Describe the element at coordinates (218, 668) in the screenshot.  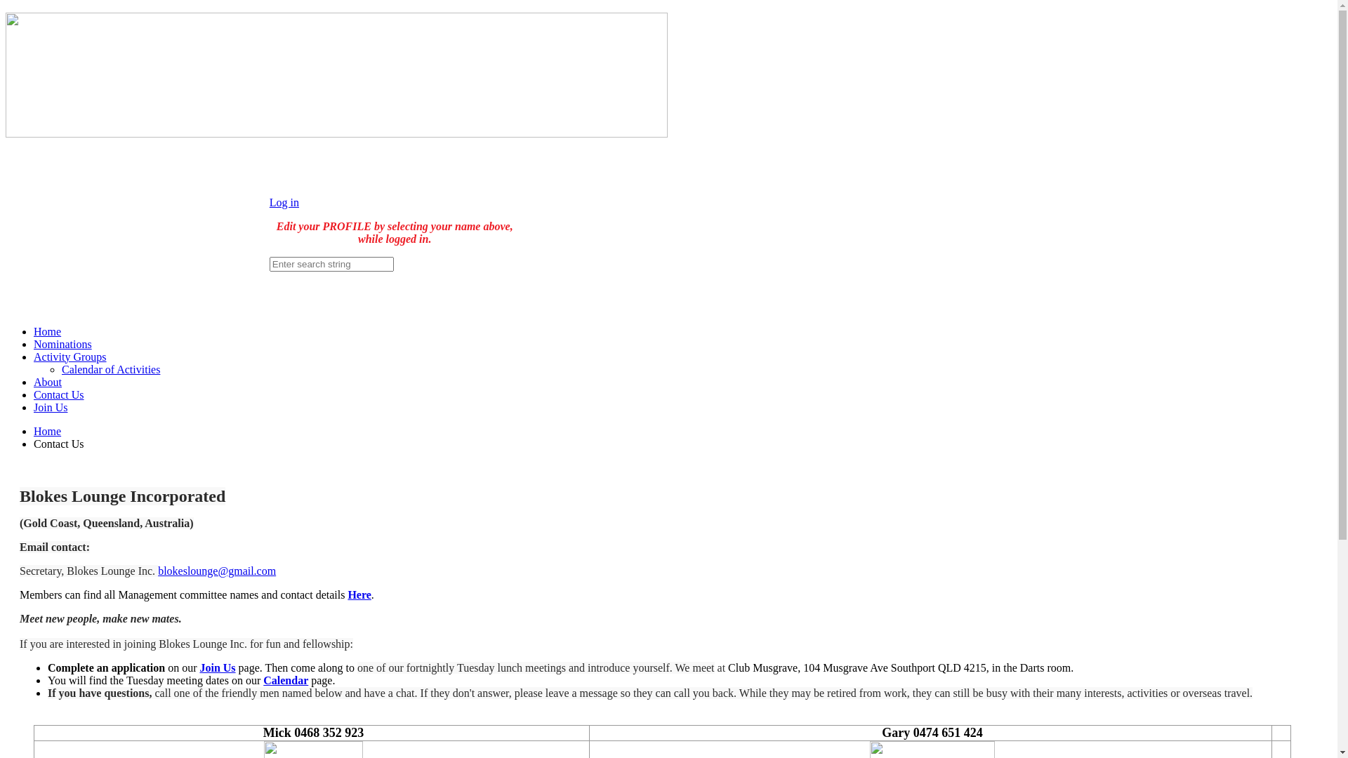
I see `Join Us` at that location.